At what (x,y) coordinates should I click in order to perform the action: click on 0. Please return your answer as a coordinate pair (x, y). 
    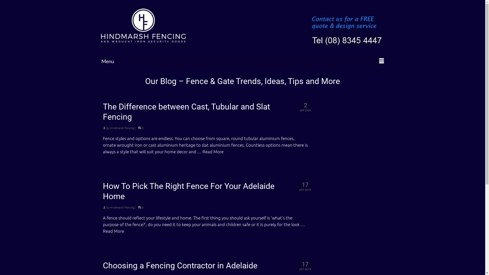
    Looking at the image, I should click on (141, 128).